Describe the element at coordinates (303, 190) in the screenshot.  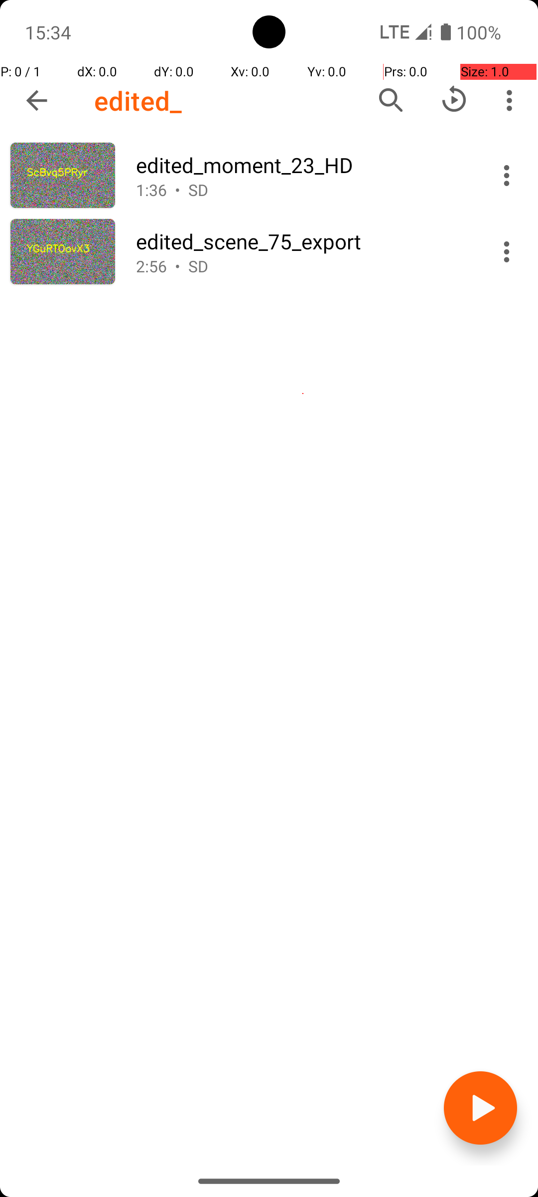
I see `1:36  •  SD` at that location.